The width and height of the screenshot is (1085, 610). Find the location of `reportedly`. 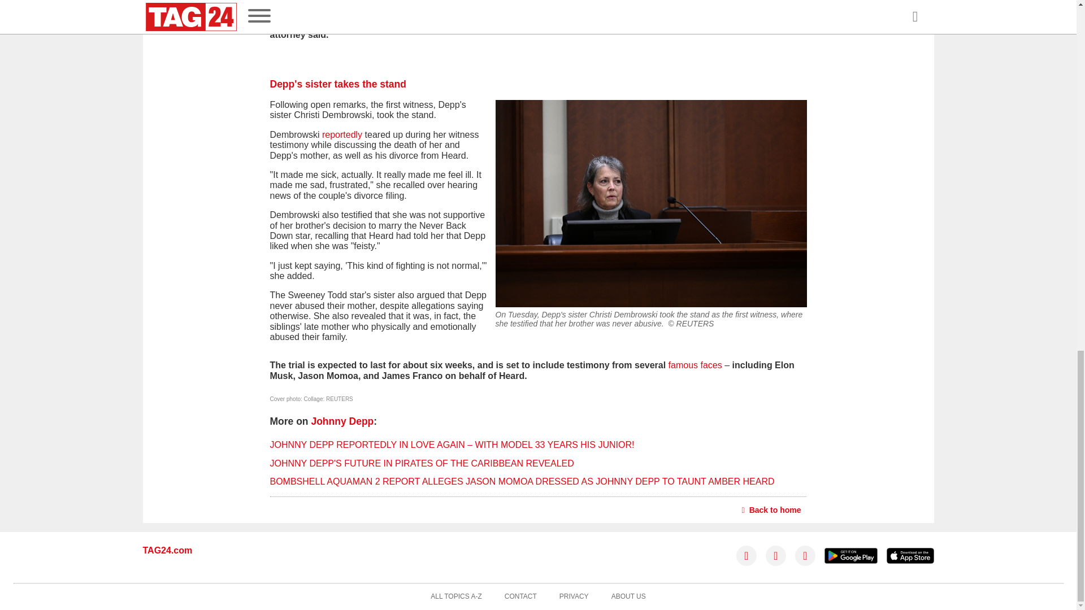

reportedly is located at coordinates (341, 134).